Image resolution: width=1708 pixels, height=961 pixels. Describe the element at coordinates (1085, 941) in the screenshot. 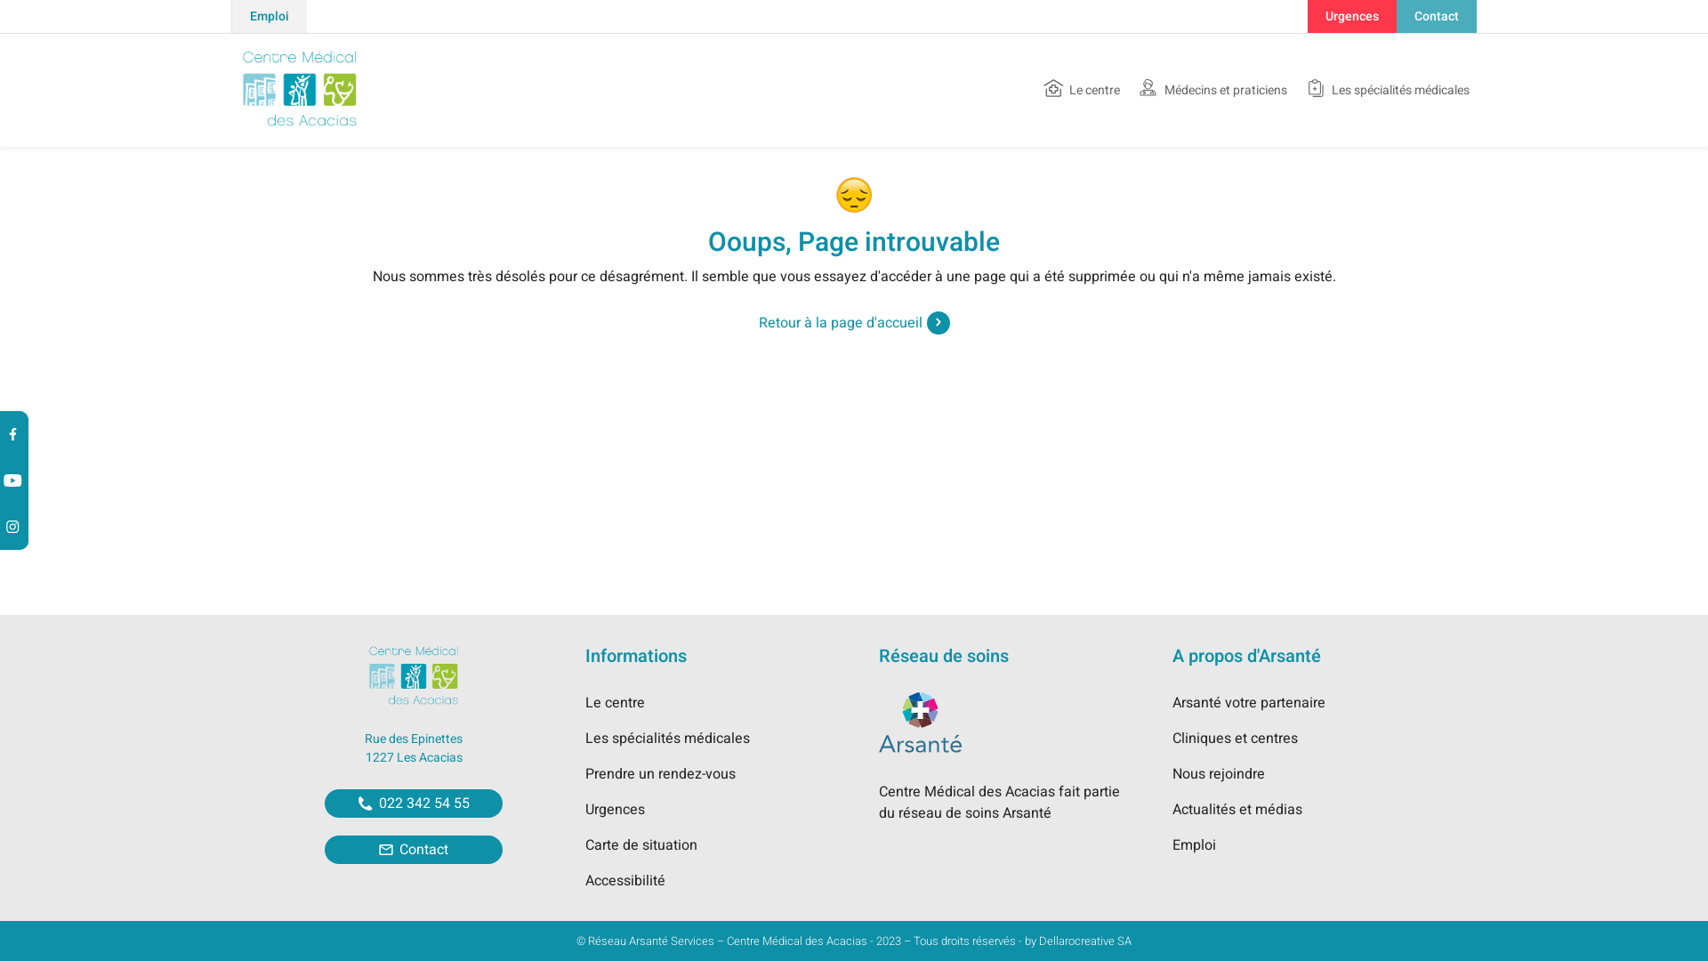

I see `Dellarocreative SA` at that location.